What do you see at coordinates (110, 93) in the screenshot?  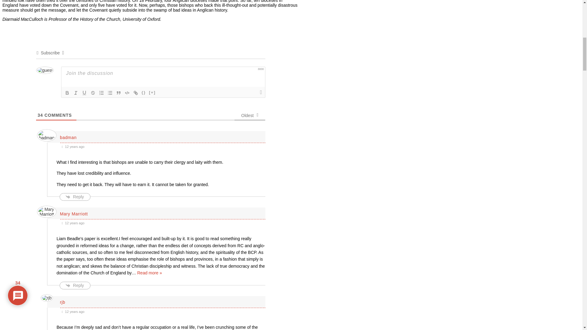 I see `Unordered List` at bounding box center [110, 93].